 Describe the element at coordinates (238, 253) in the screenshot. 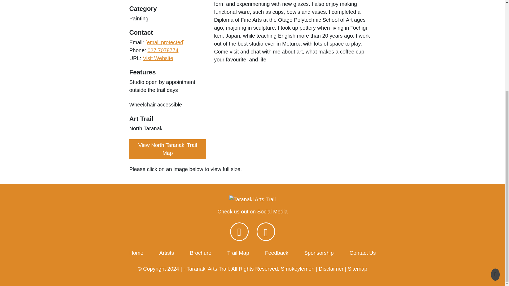

I see `Trail Map` at that location.